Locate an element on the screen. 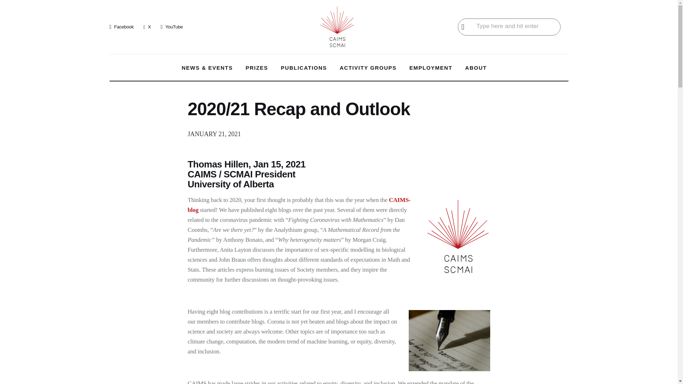  EMPLOYMENT is located at coordinates (431, 68).